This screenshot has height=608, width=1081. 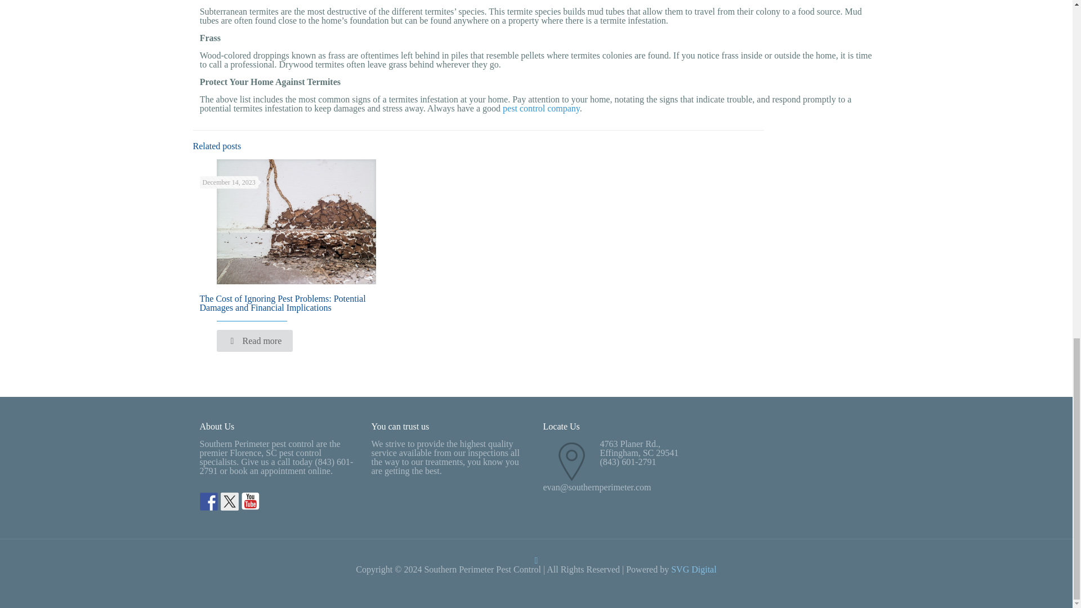 What do you see at coordinates (230, 501) in the screenshot?
I see `Follow us on Twitter` at bounding box center [230, 501].